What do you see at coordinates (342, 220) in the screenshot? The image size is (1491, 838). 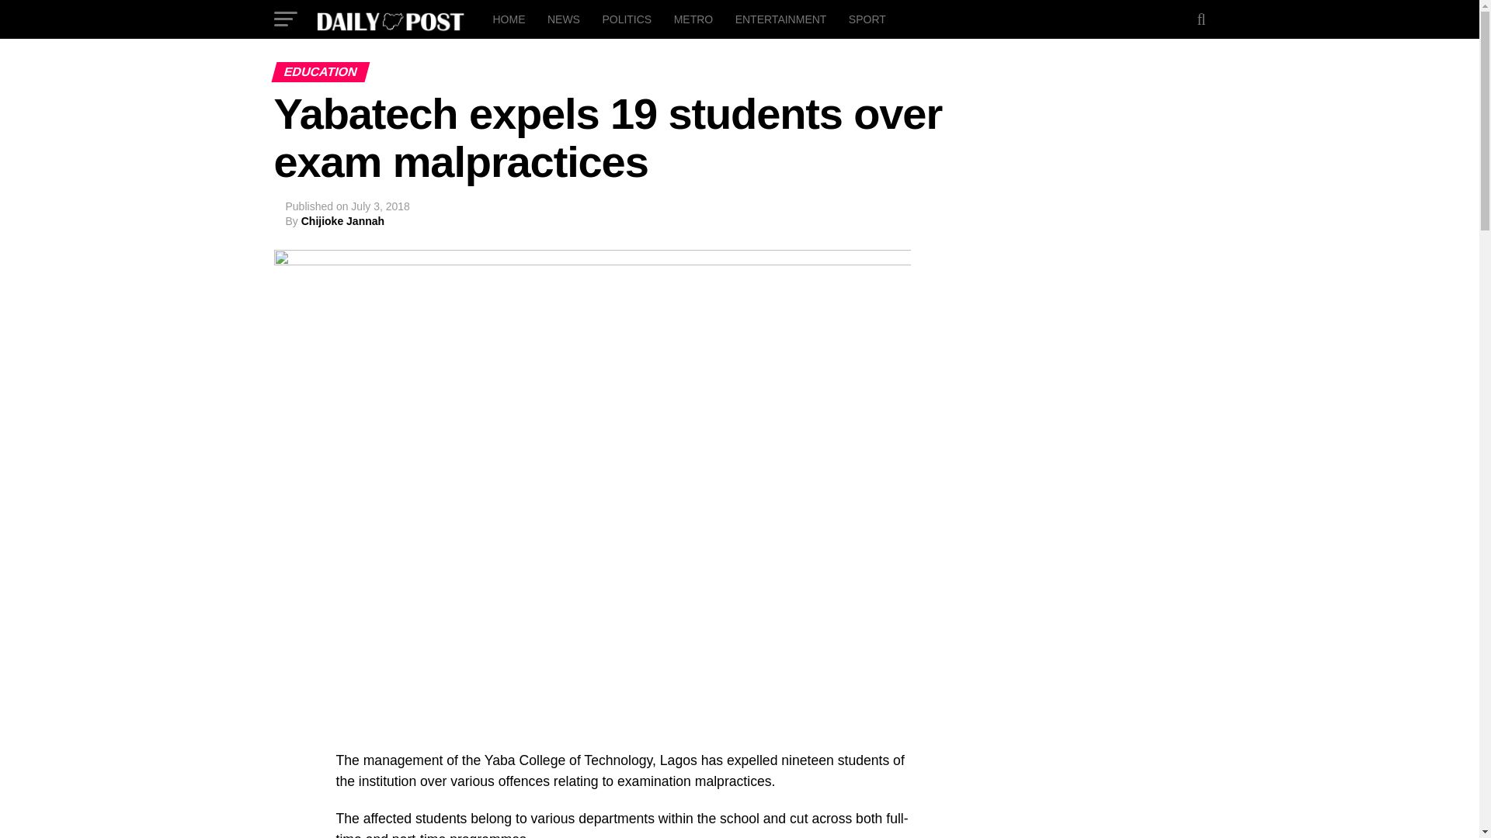 I see `Posts by Chijioke Jannah` at bounding box center [342, 220].